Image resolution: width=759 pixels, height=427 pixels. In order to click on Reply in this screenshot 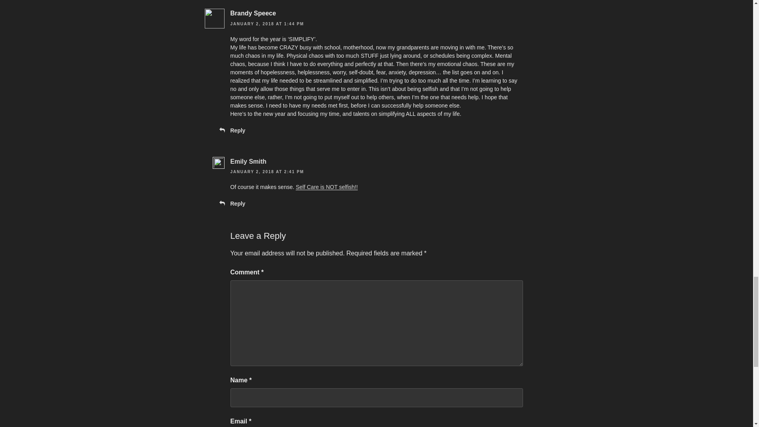, I will do `click(237, 130)`.